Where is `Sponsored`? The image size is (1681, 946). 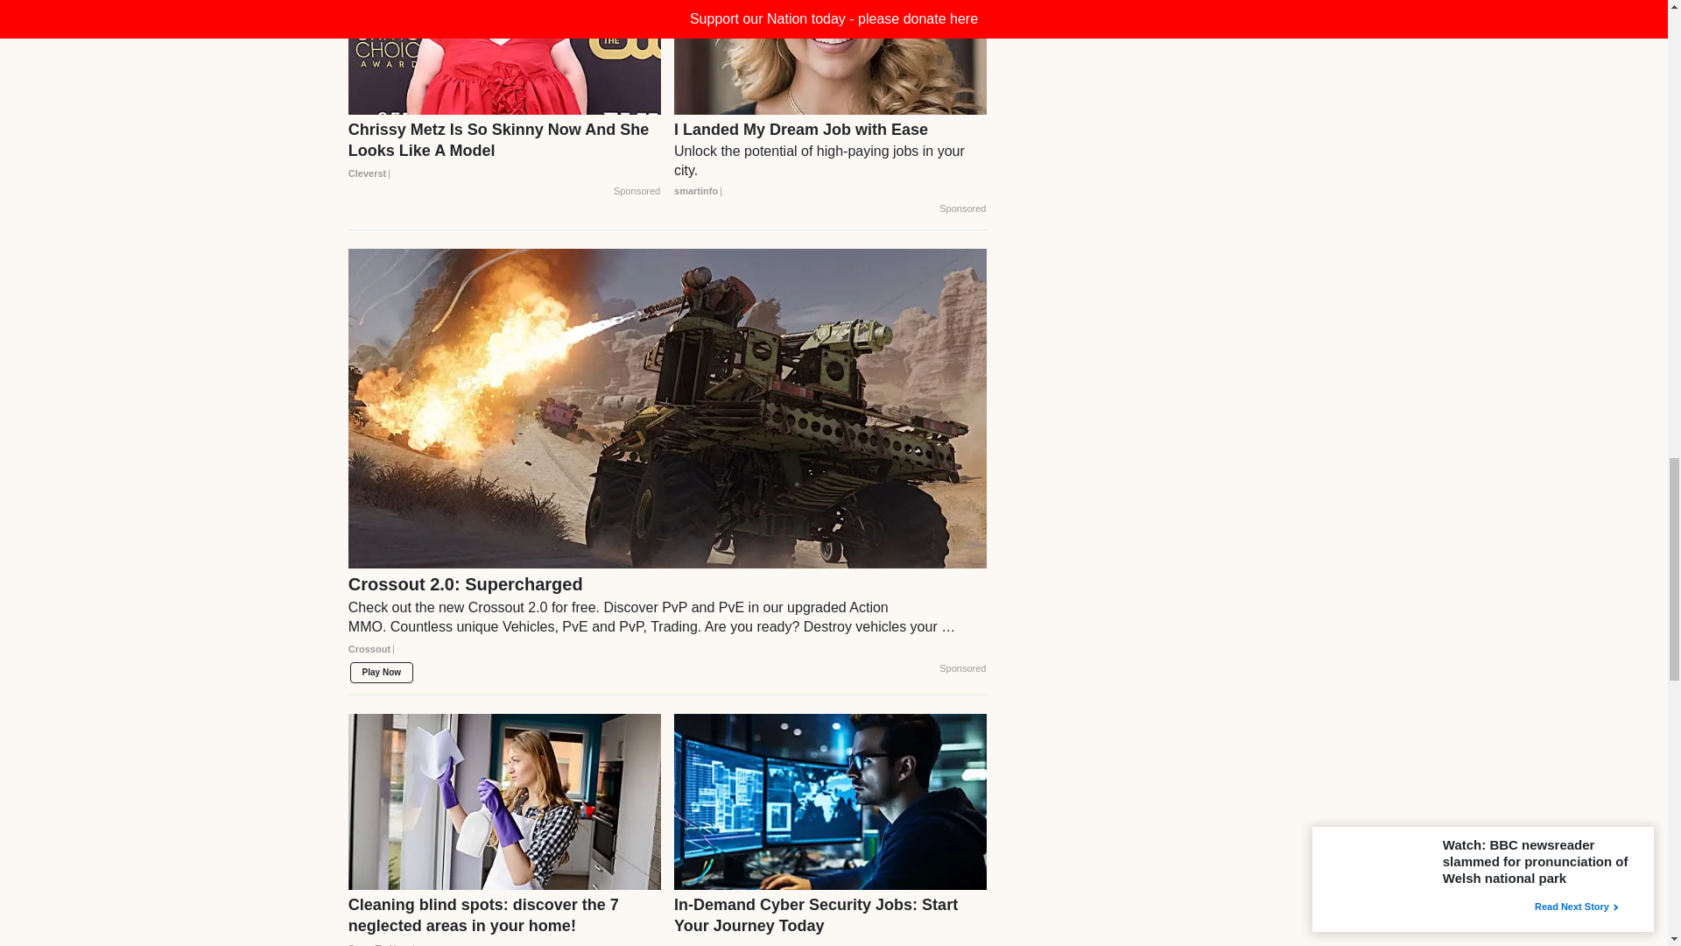
Sponsored is located at coordinates (637, 191).